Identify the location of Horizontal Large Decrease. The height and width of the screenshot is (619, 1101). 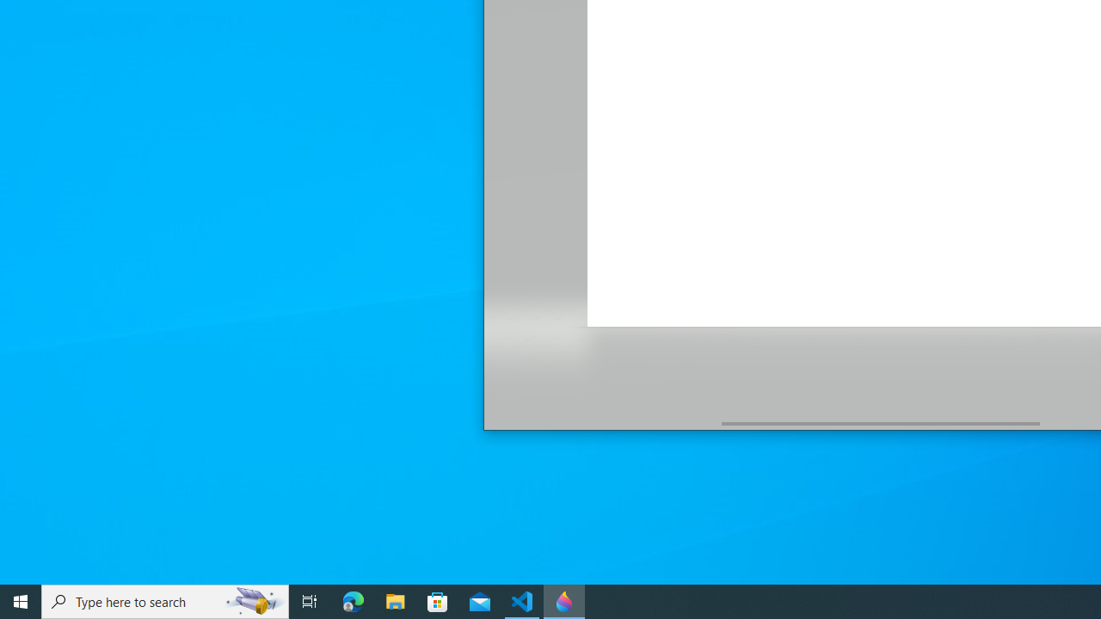
(602, 423).